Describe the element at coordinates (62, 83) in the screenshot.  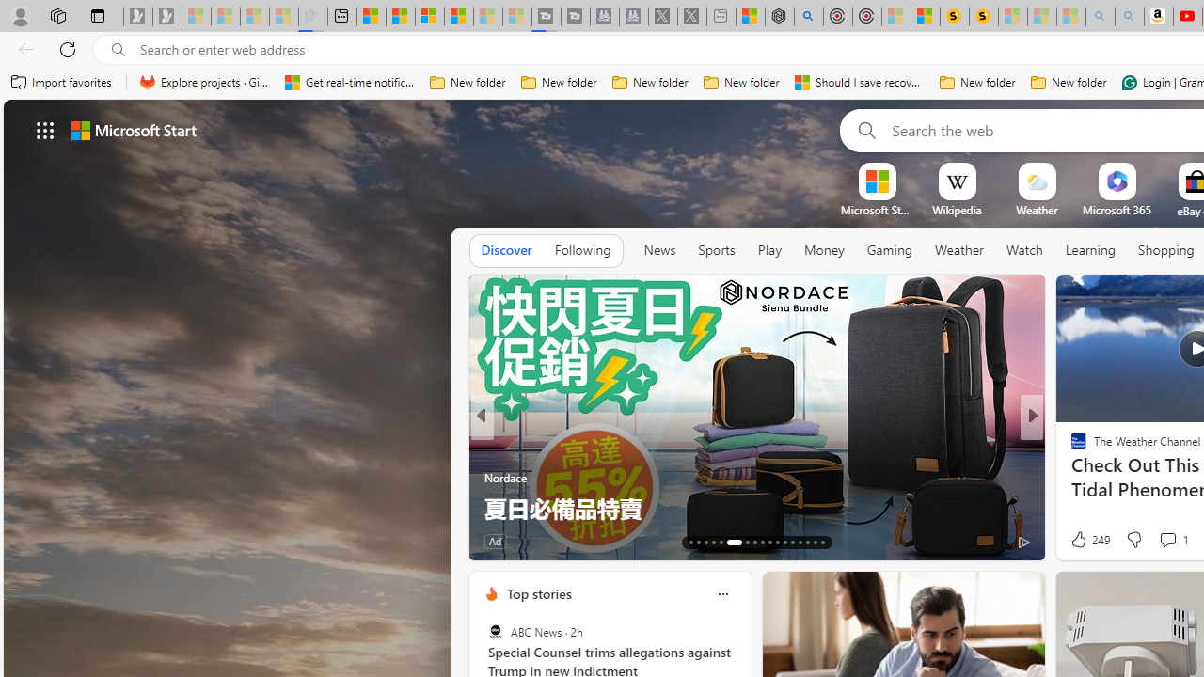
I see `Import favorites` at that location.